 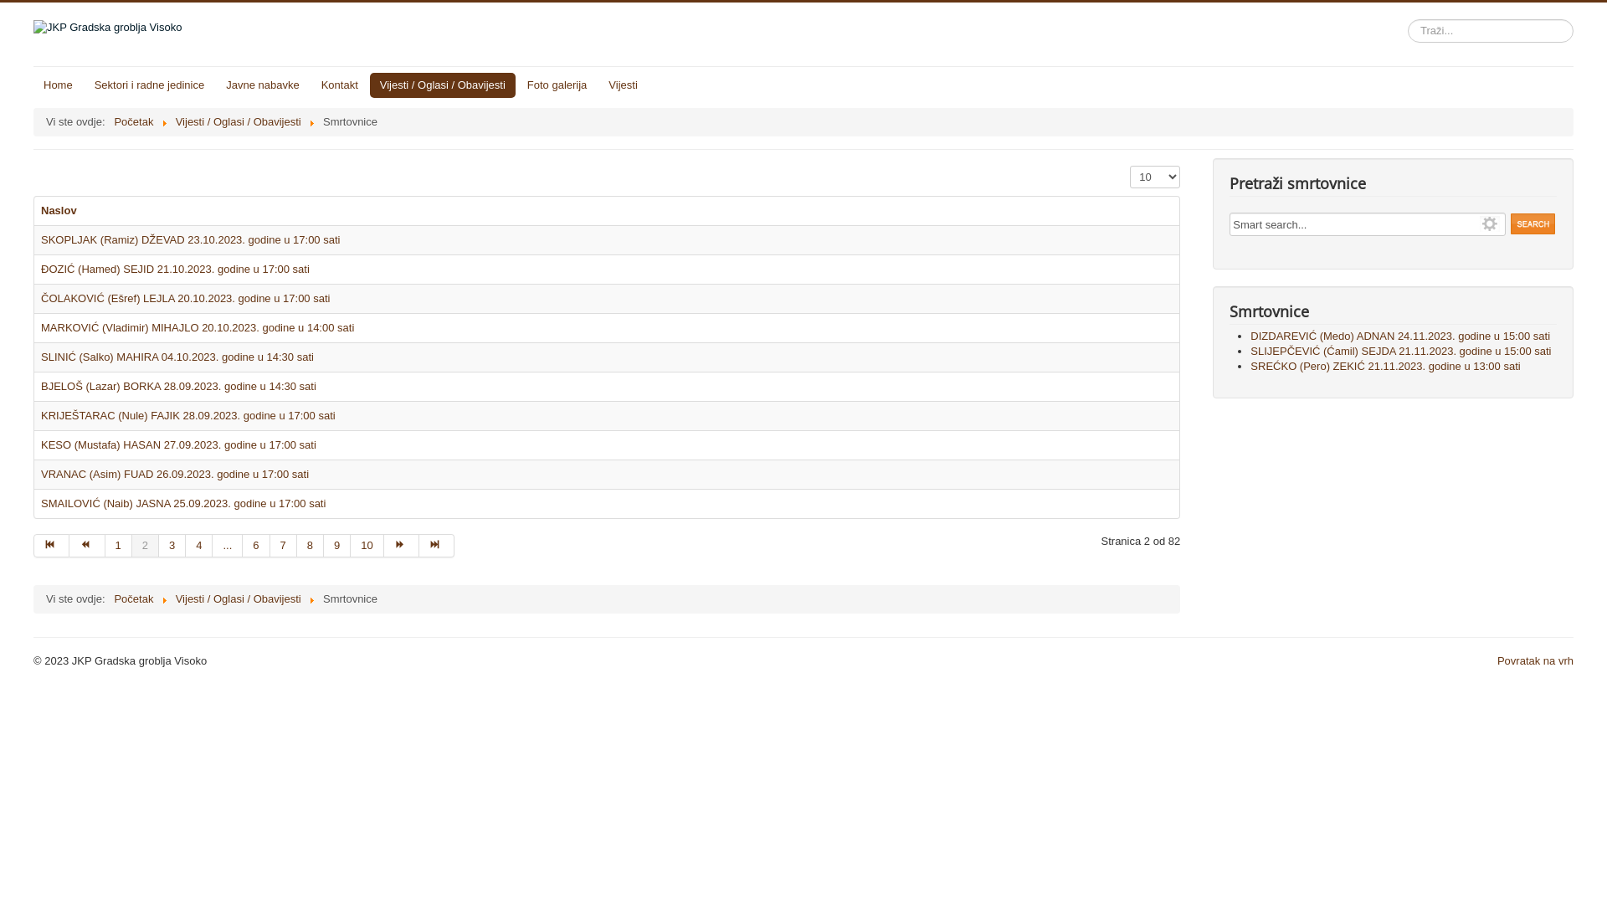 What do you see at coordinates (337, 546) in the screenshot?
I see `9` at bounding box center [337, 546].